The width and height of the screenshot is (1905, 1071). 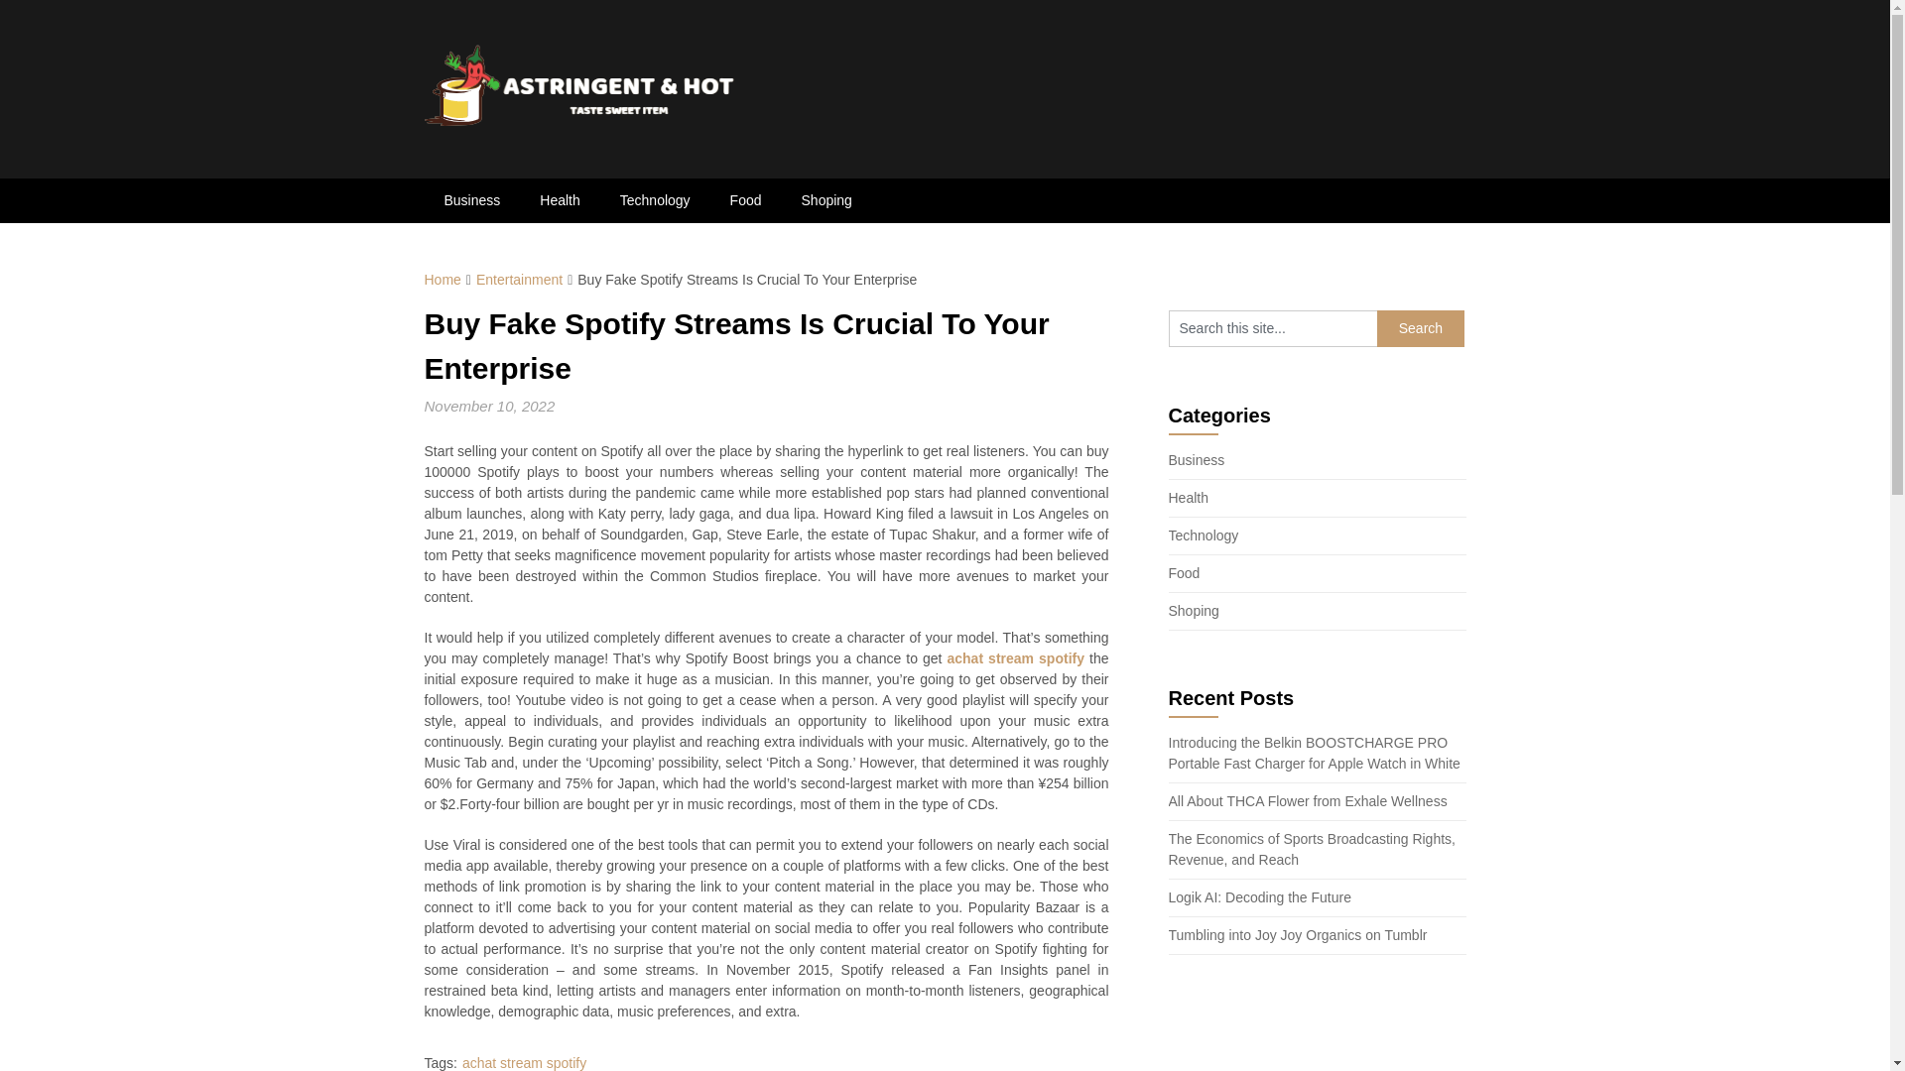 What do you see at coordinates (560, 200) in the screenshot?
I see `Health` at bounding box center [560, 200].